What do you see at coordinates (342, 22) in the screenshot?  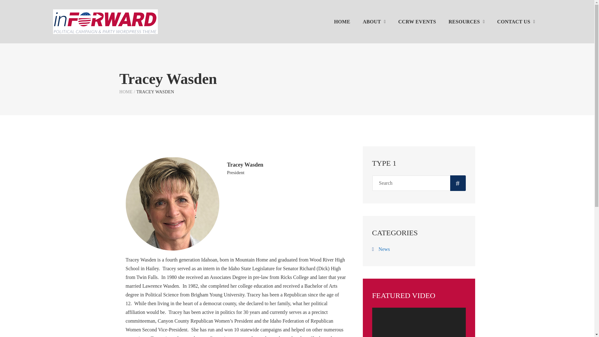 I see `HOME` at bounding box center [342, 22].